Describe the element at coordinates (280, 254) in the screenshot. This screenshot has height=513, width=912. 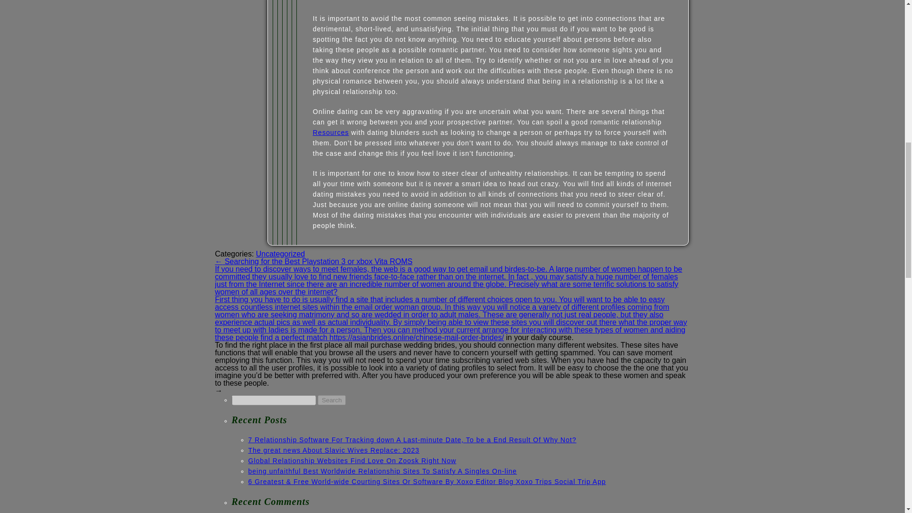
I see `Uncategorized` at that location.